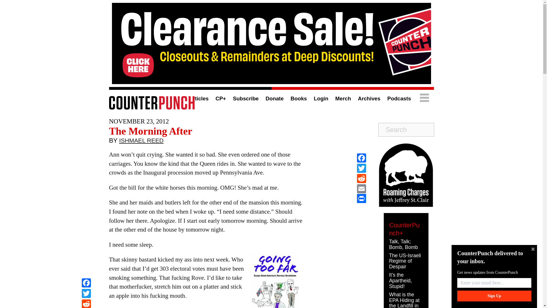  I want to click on Archives, so click(369, 98).